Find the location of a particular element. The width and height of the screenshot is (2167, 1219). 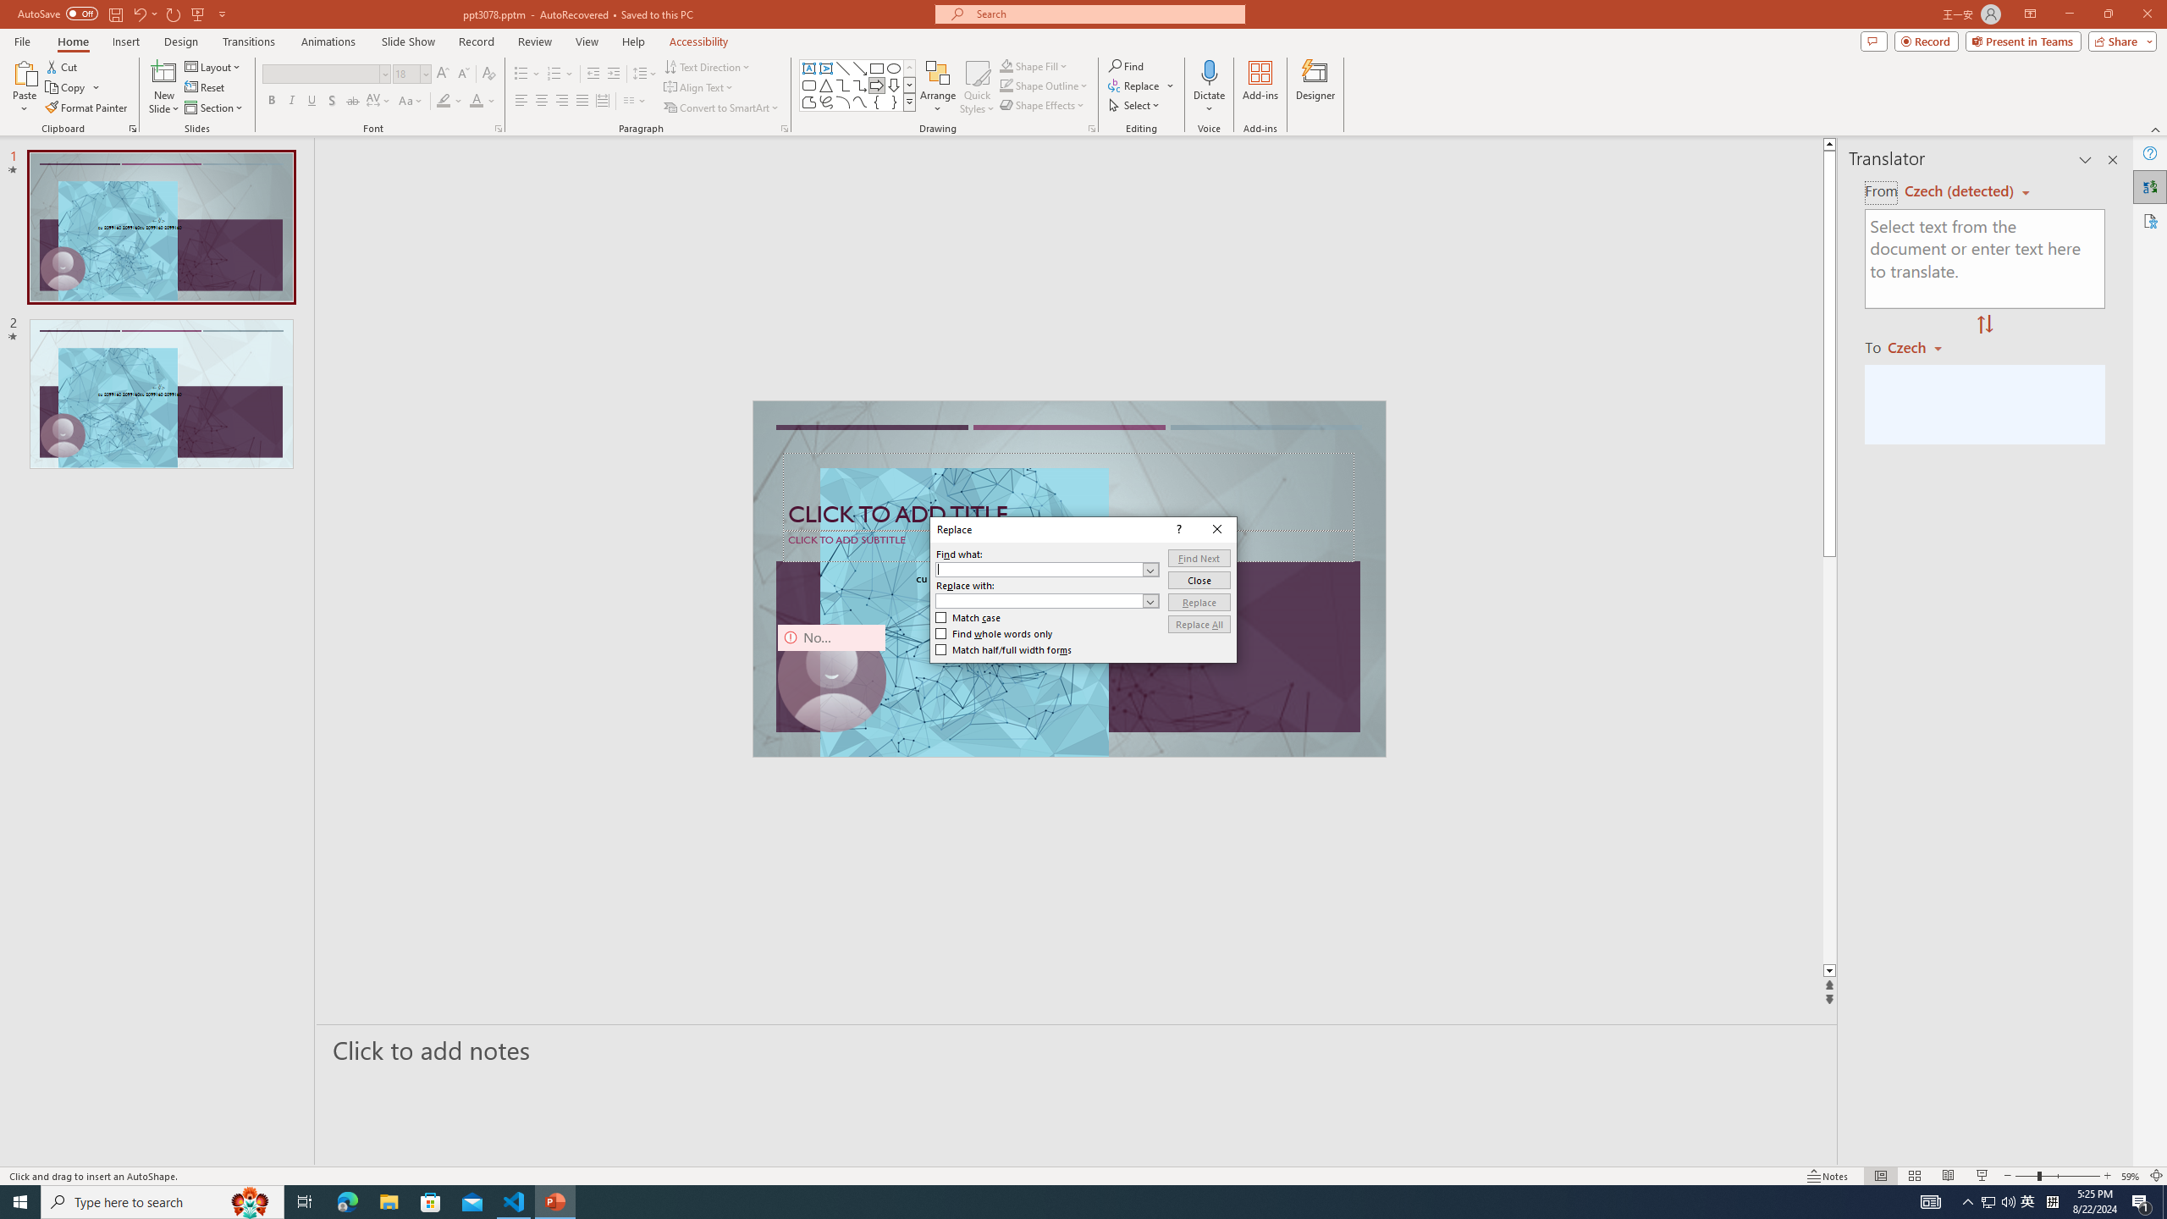

Tray Input Indicator - Chinese (Simplified, China) is located at coordinates (2052, 1202).